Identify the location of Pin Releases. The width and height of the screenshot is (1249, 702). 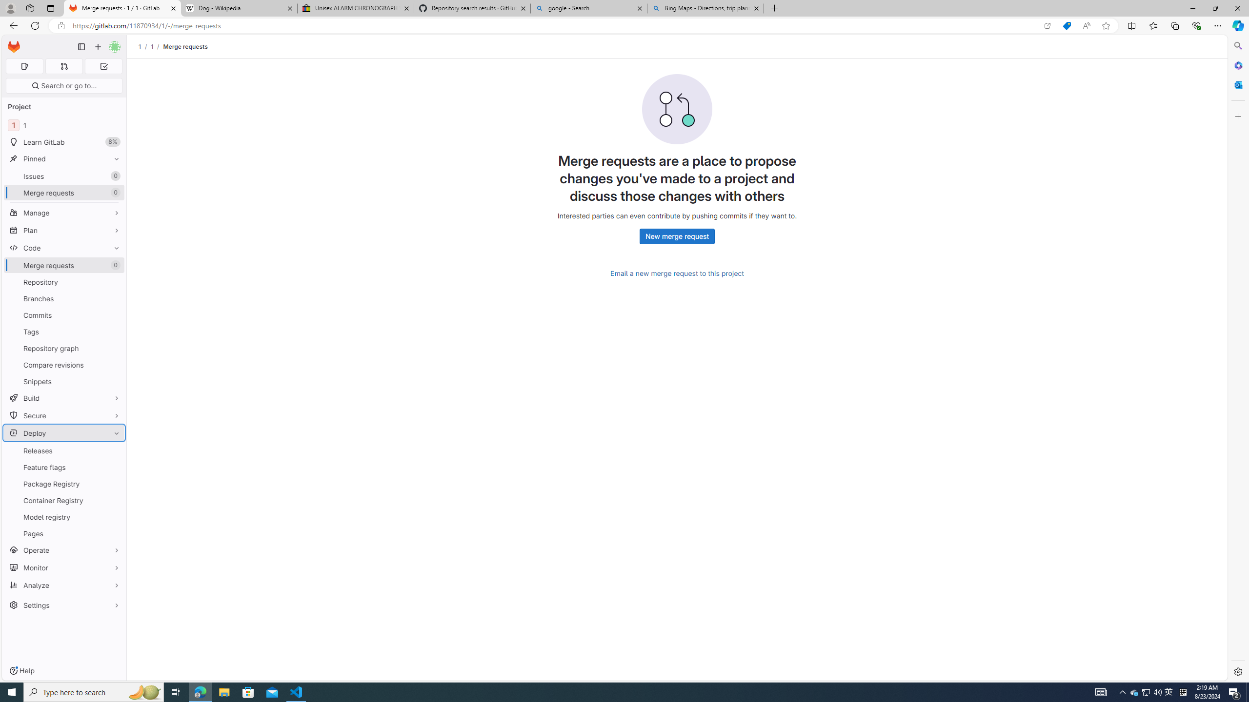
(114, 450).